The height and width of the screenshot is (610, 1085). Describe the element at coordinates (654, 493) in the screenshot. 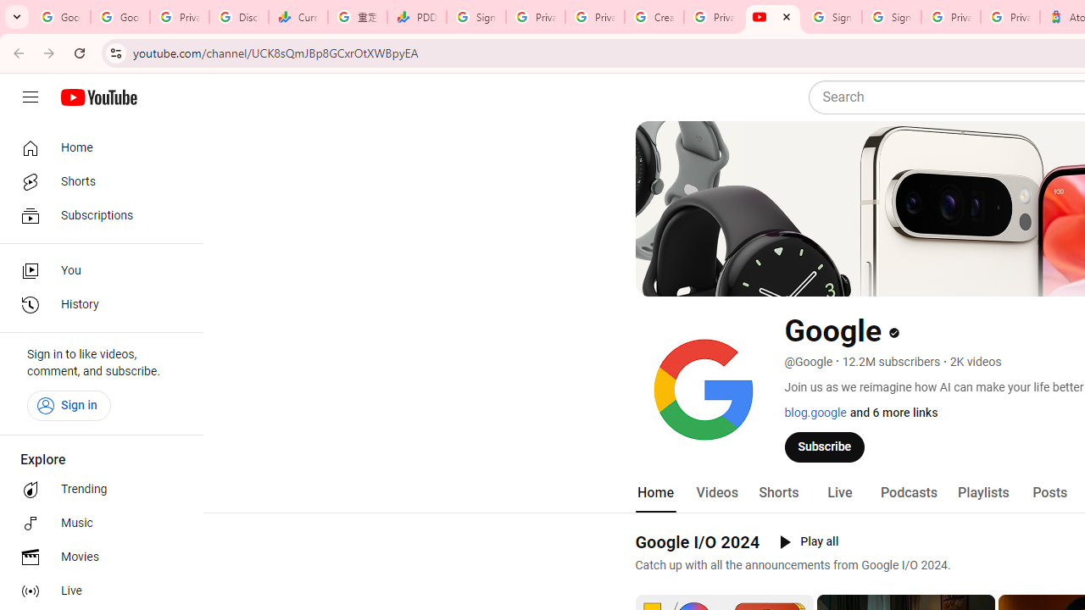

I see `Home` at that location.